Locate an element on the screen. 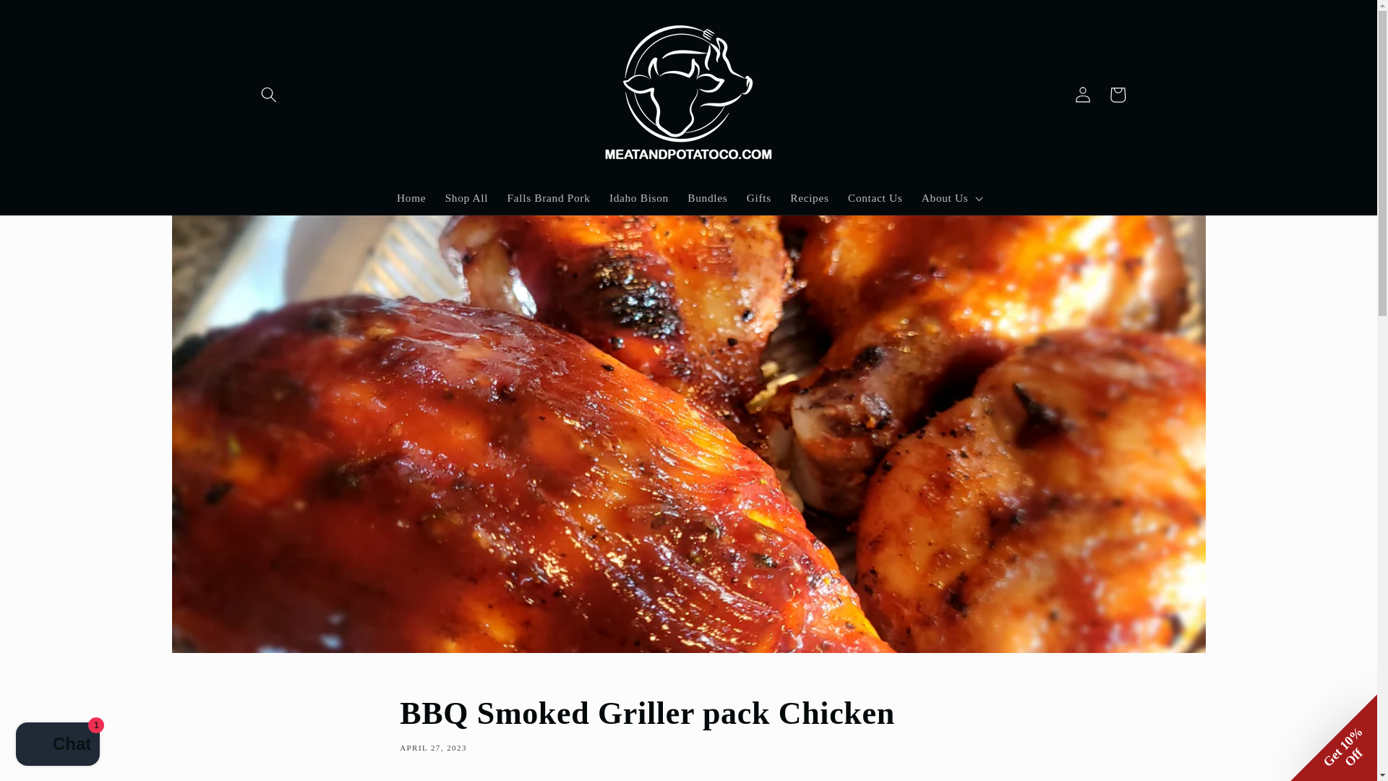 This screenshot has height=781, width=1388. Idaho Bison is located at coordinates (639, 198).